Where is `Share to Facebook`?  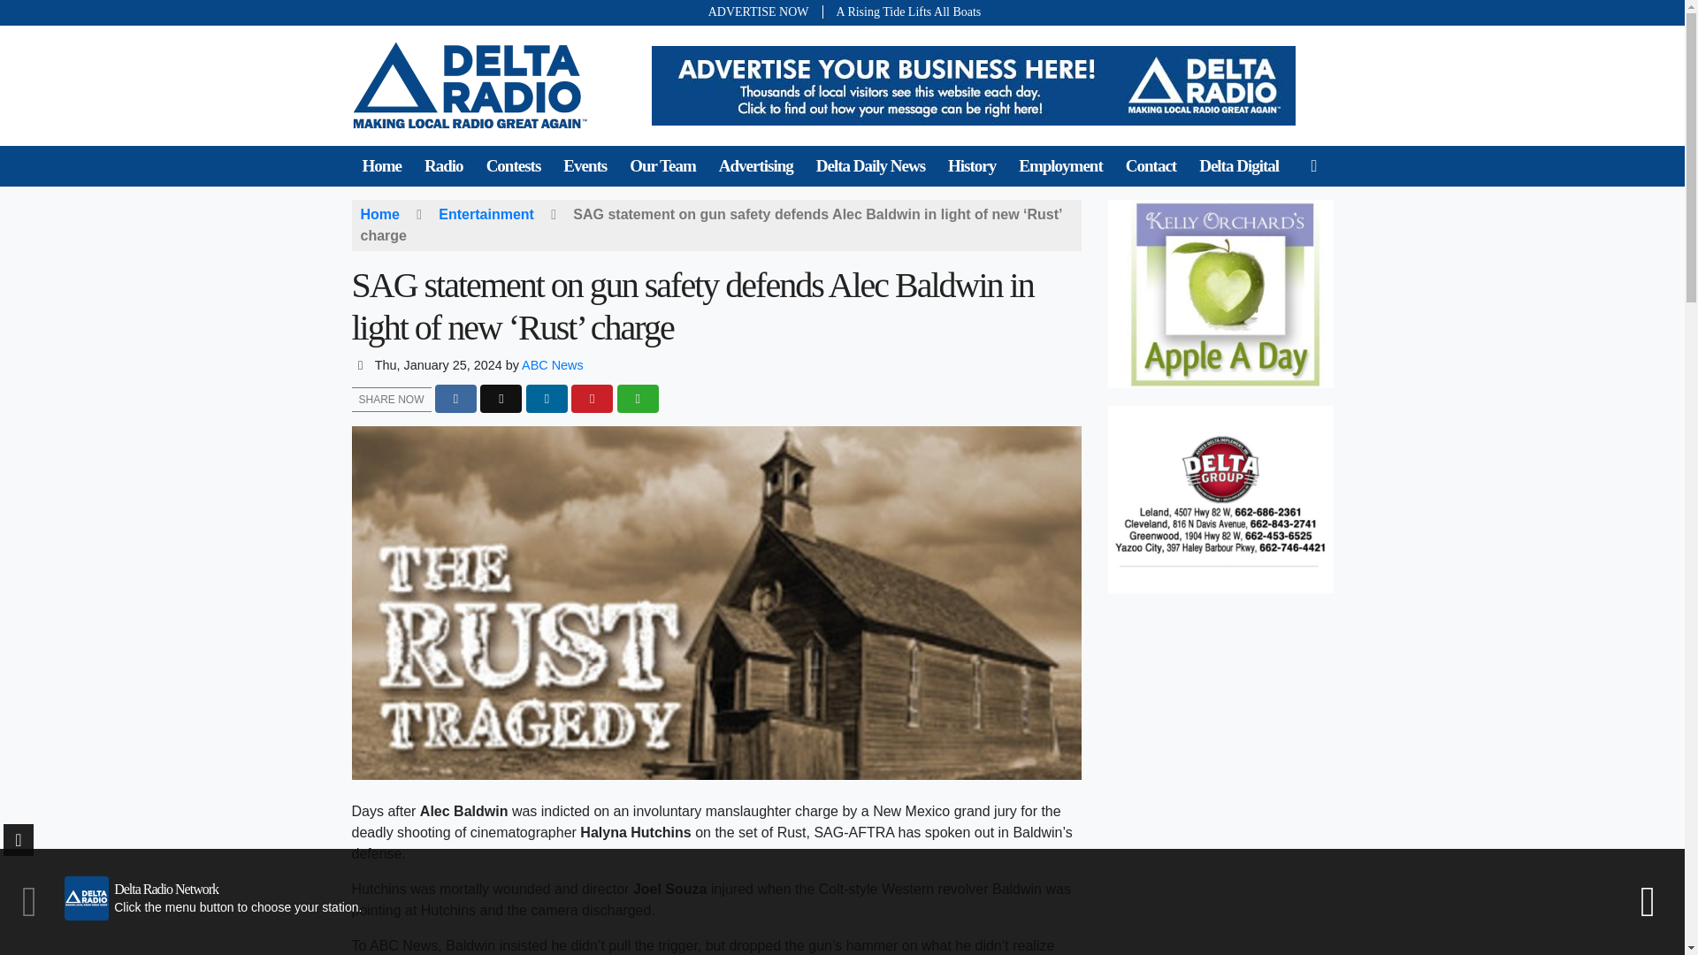 Share to Facebook is located at coordinates (455, 399).